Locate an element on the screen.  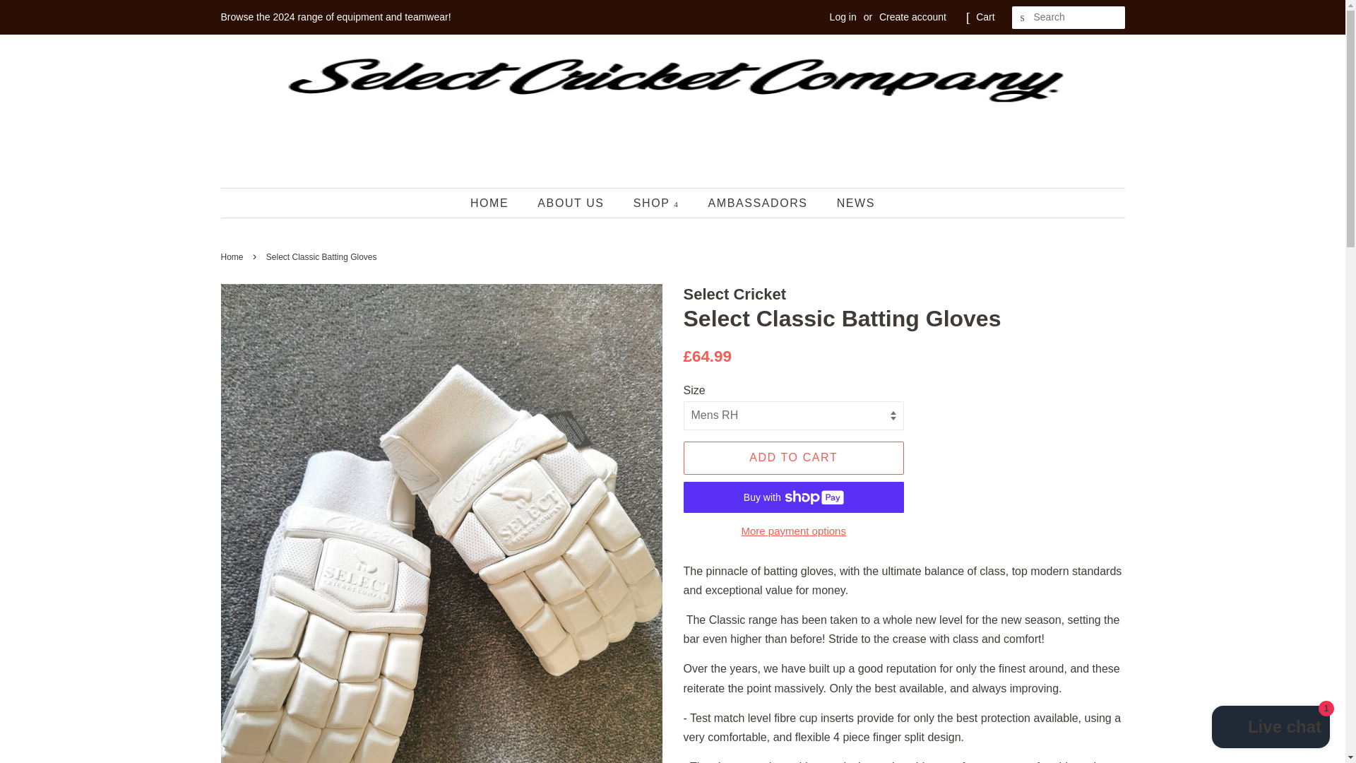
ABOUT US is located at coordinates (572, 202).